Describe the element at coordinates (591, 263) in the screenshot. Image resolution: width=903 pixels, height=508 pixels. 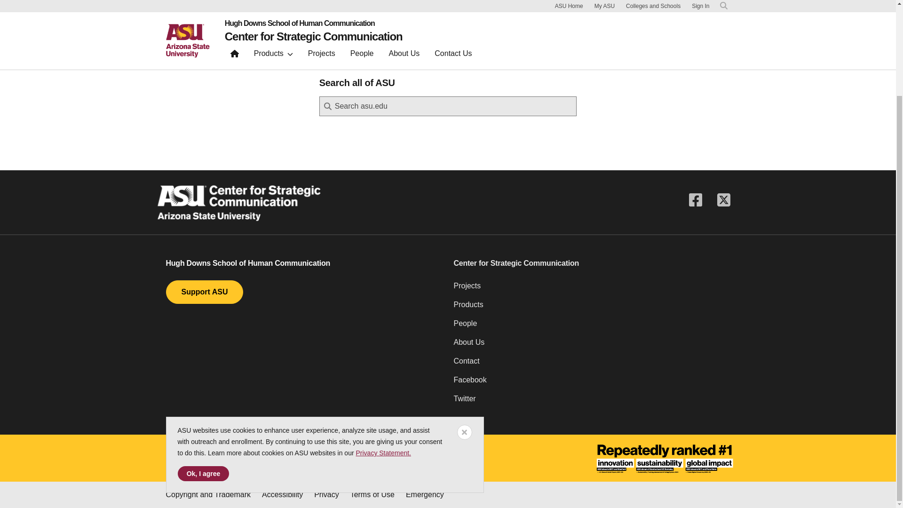
I see `Center for Strategic Communication` at that location.